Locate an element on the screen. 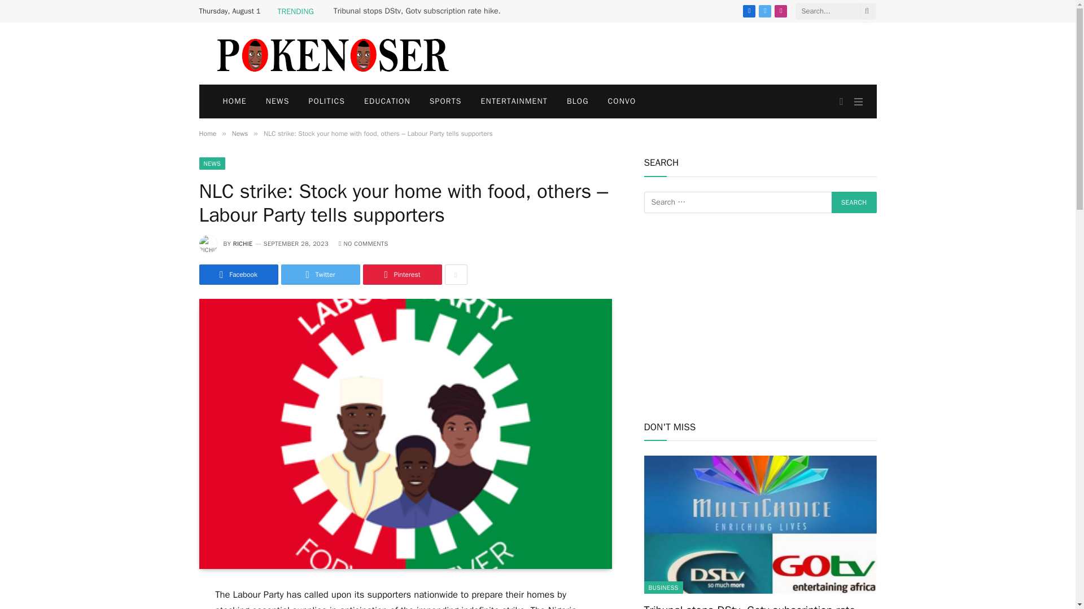  Twitter is located at coordinates (764, 11).